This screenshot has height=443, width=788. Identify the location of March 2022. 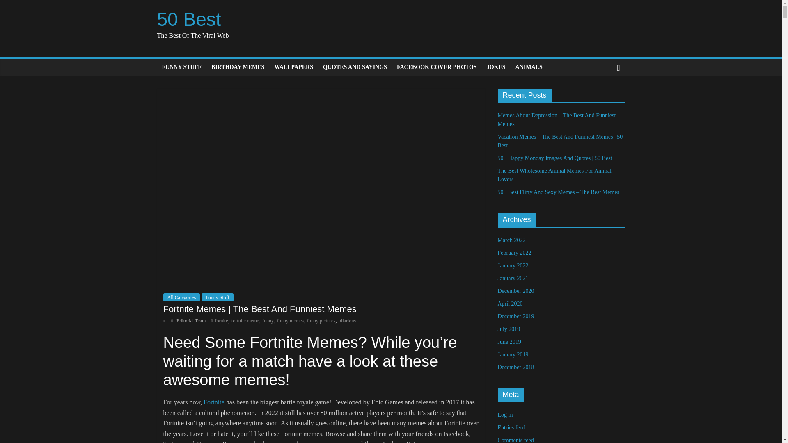
(511, 240).